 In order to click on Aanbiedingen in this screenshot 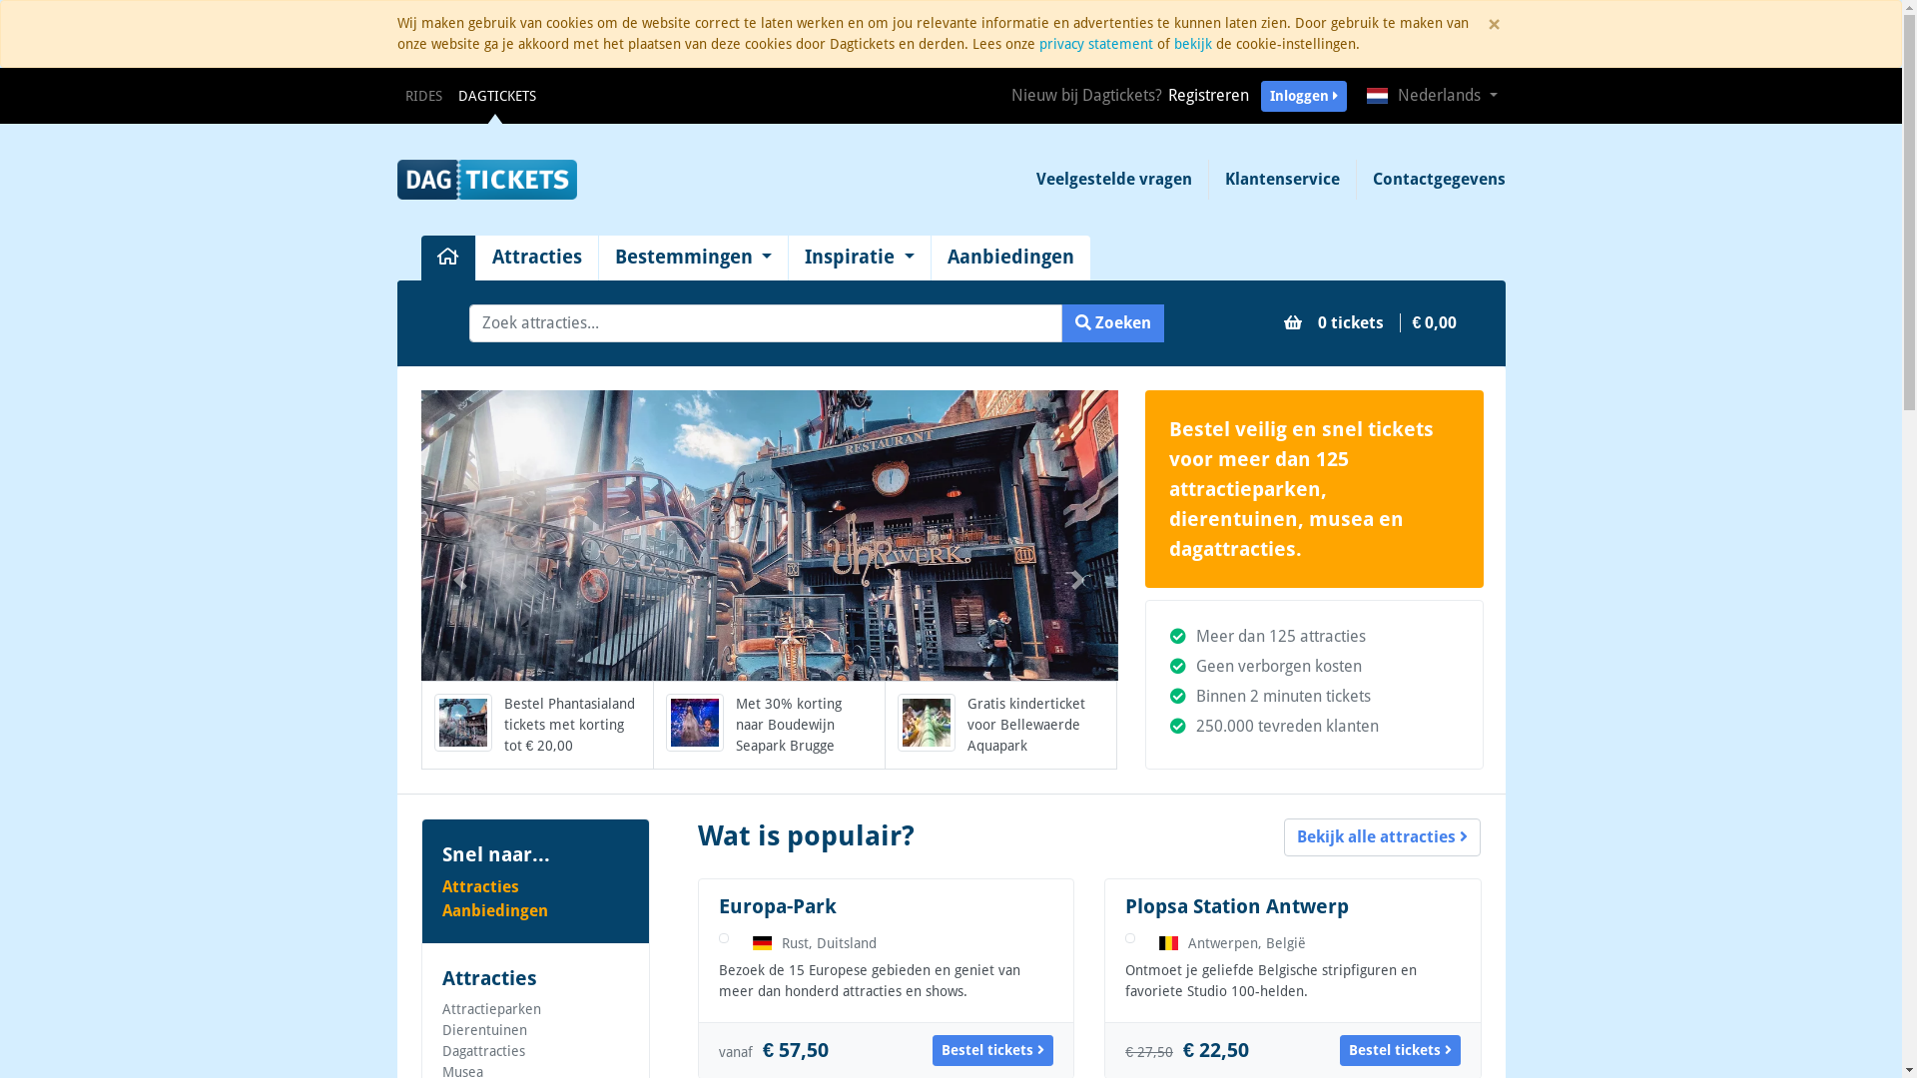, I will do `click(535, 911)`.